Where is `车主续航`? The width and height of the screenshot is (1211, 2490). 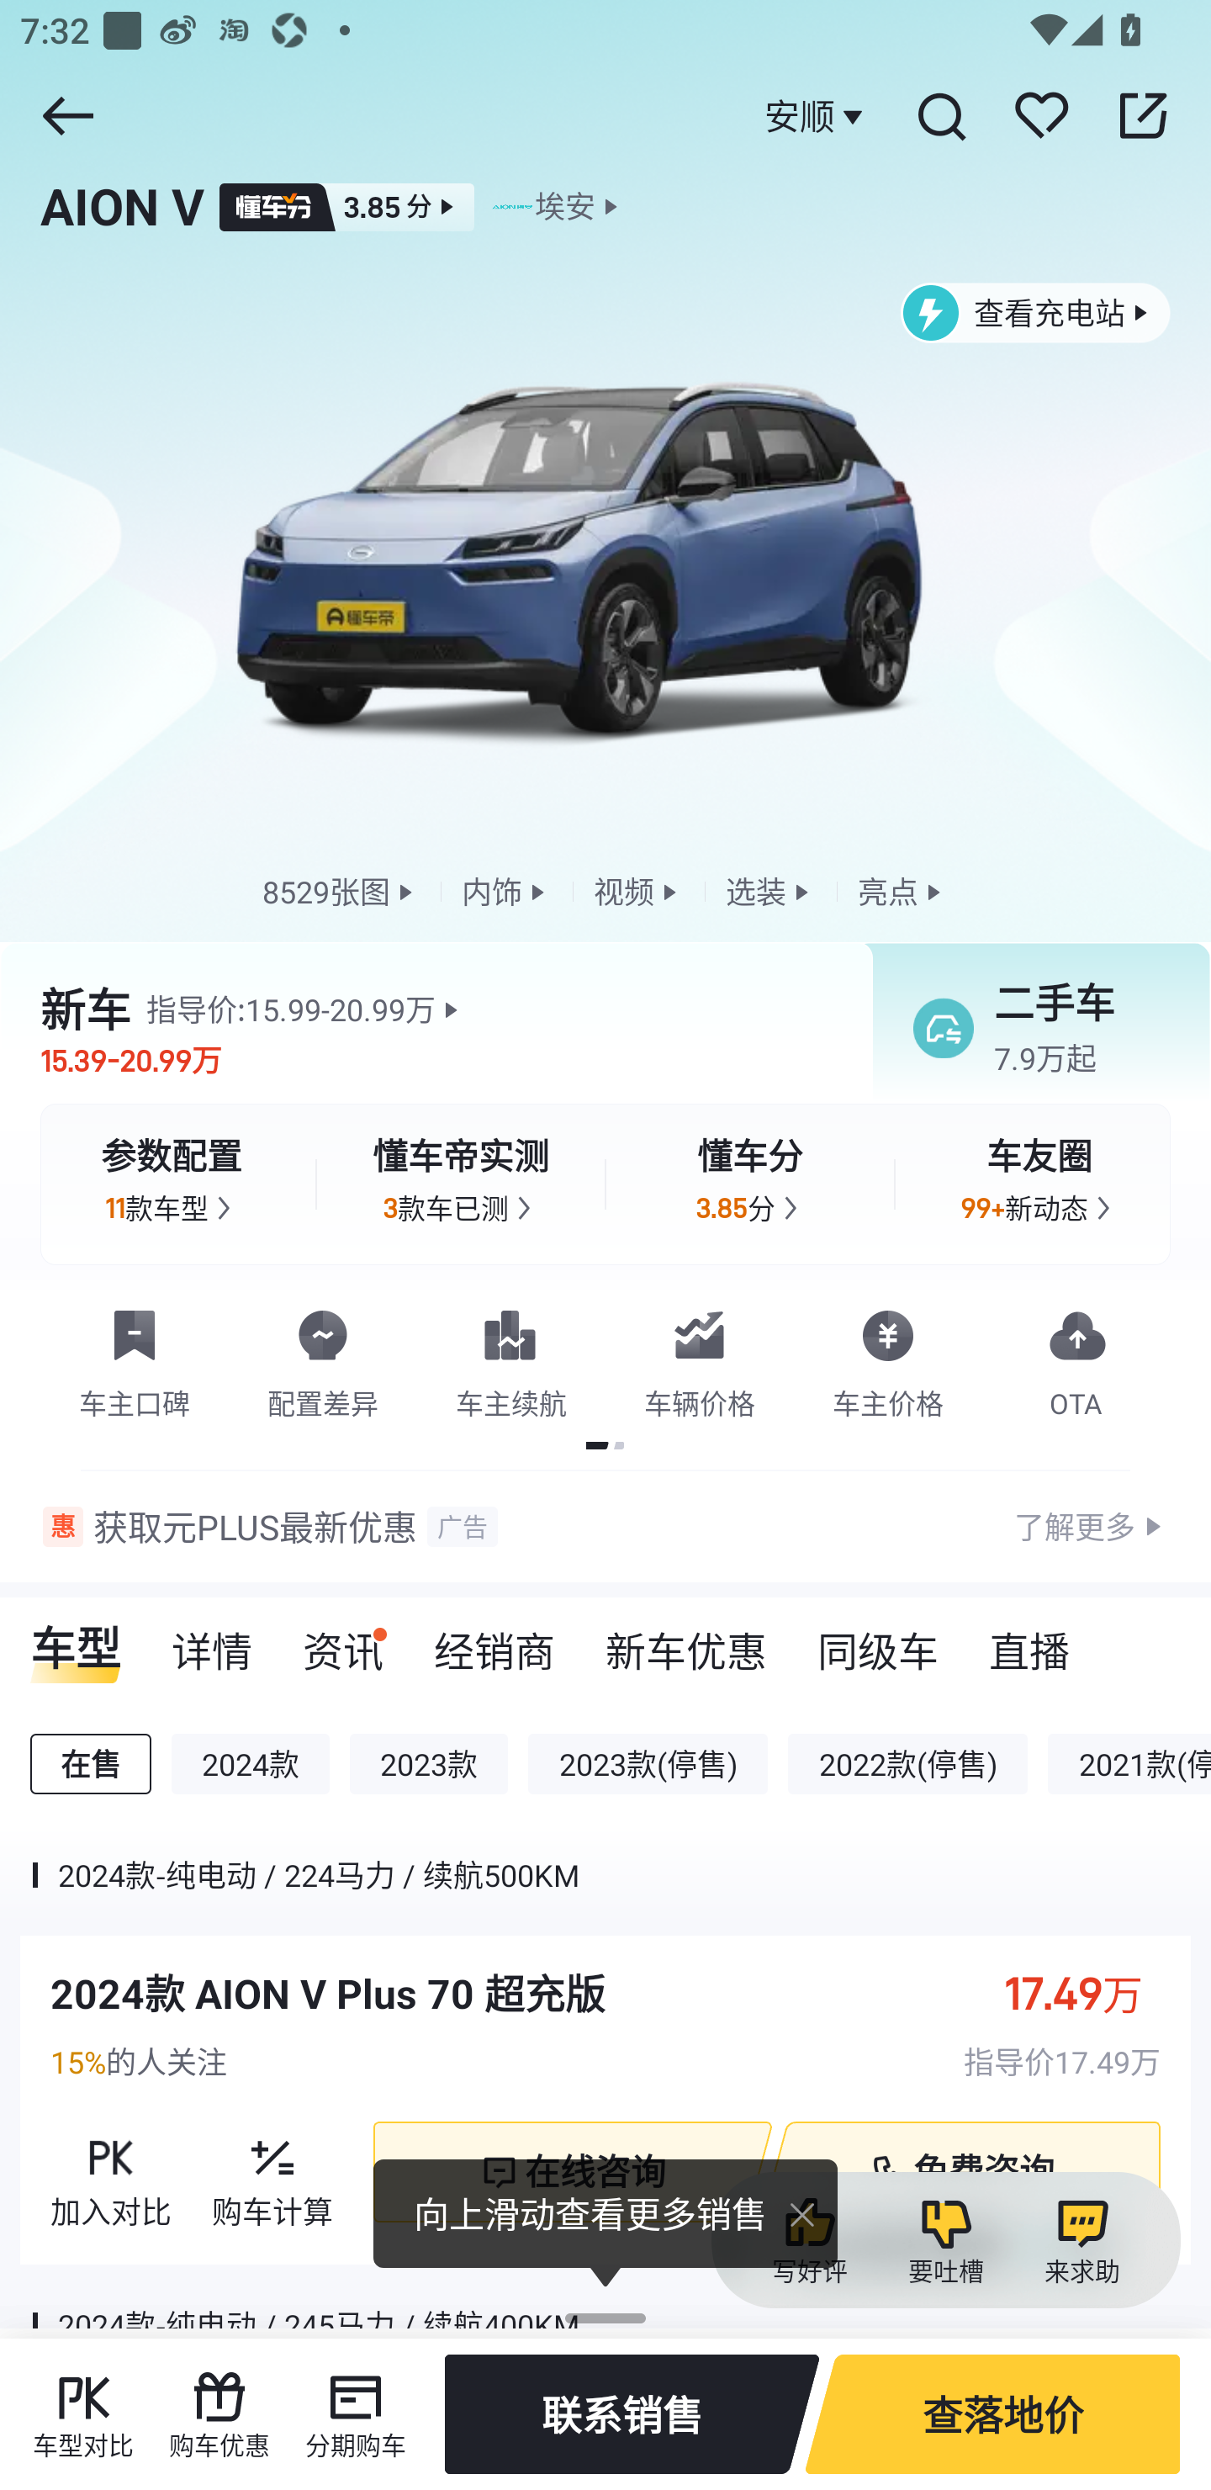
车主续航 is located at coordinates (511, 1358).